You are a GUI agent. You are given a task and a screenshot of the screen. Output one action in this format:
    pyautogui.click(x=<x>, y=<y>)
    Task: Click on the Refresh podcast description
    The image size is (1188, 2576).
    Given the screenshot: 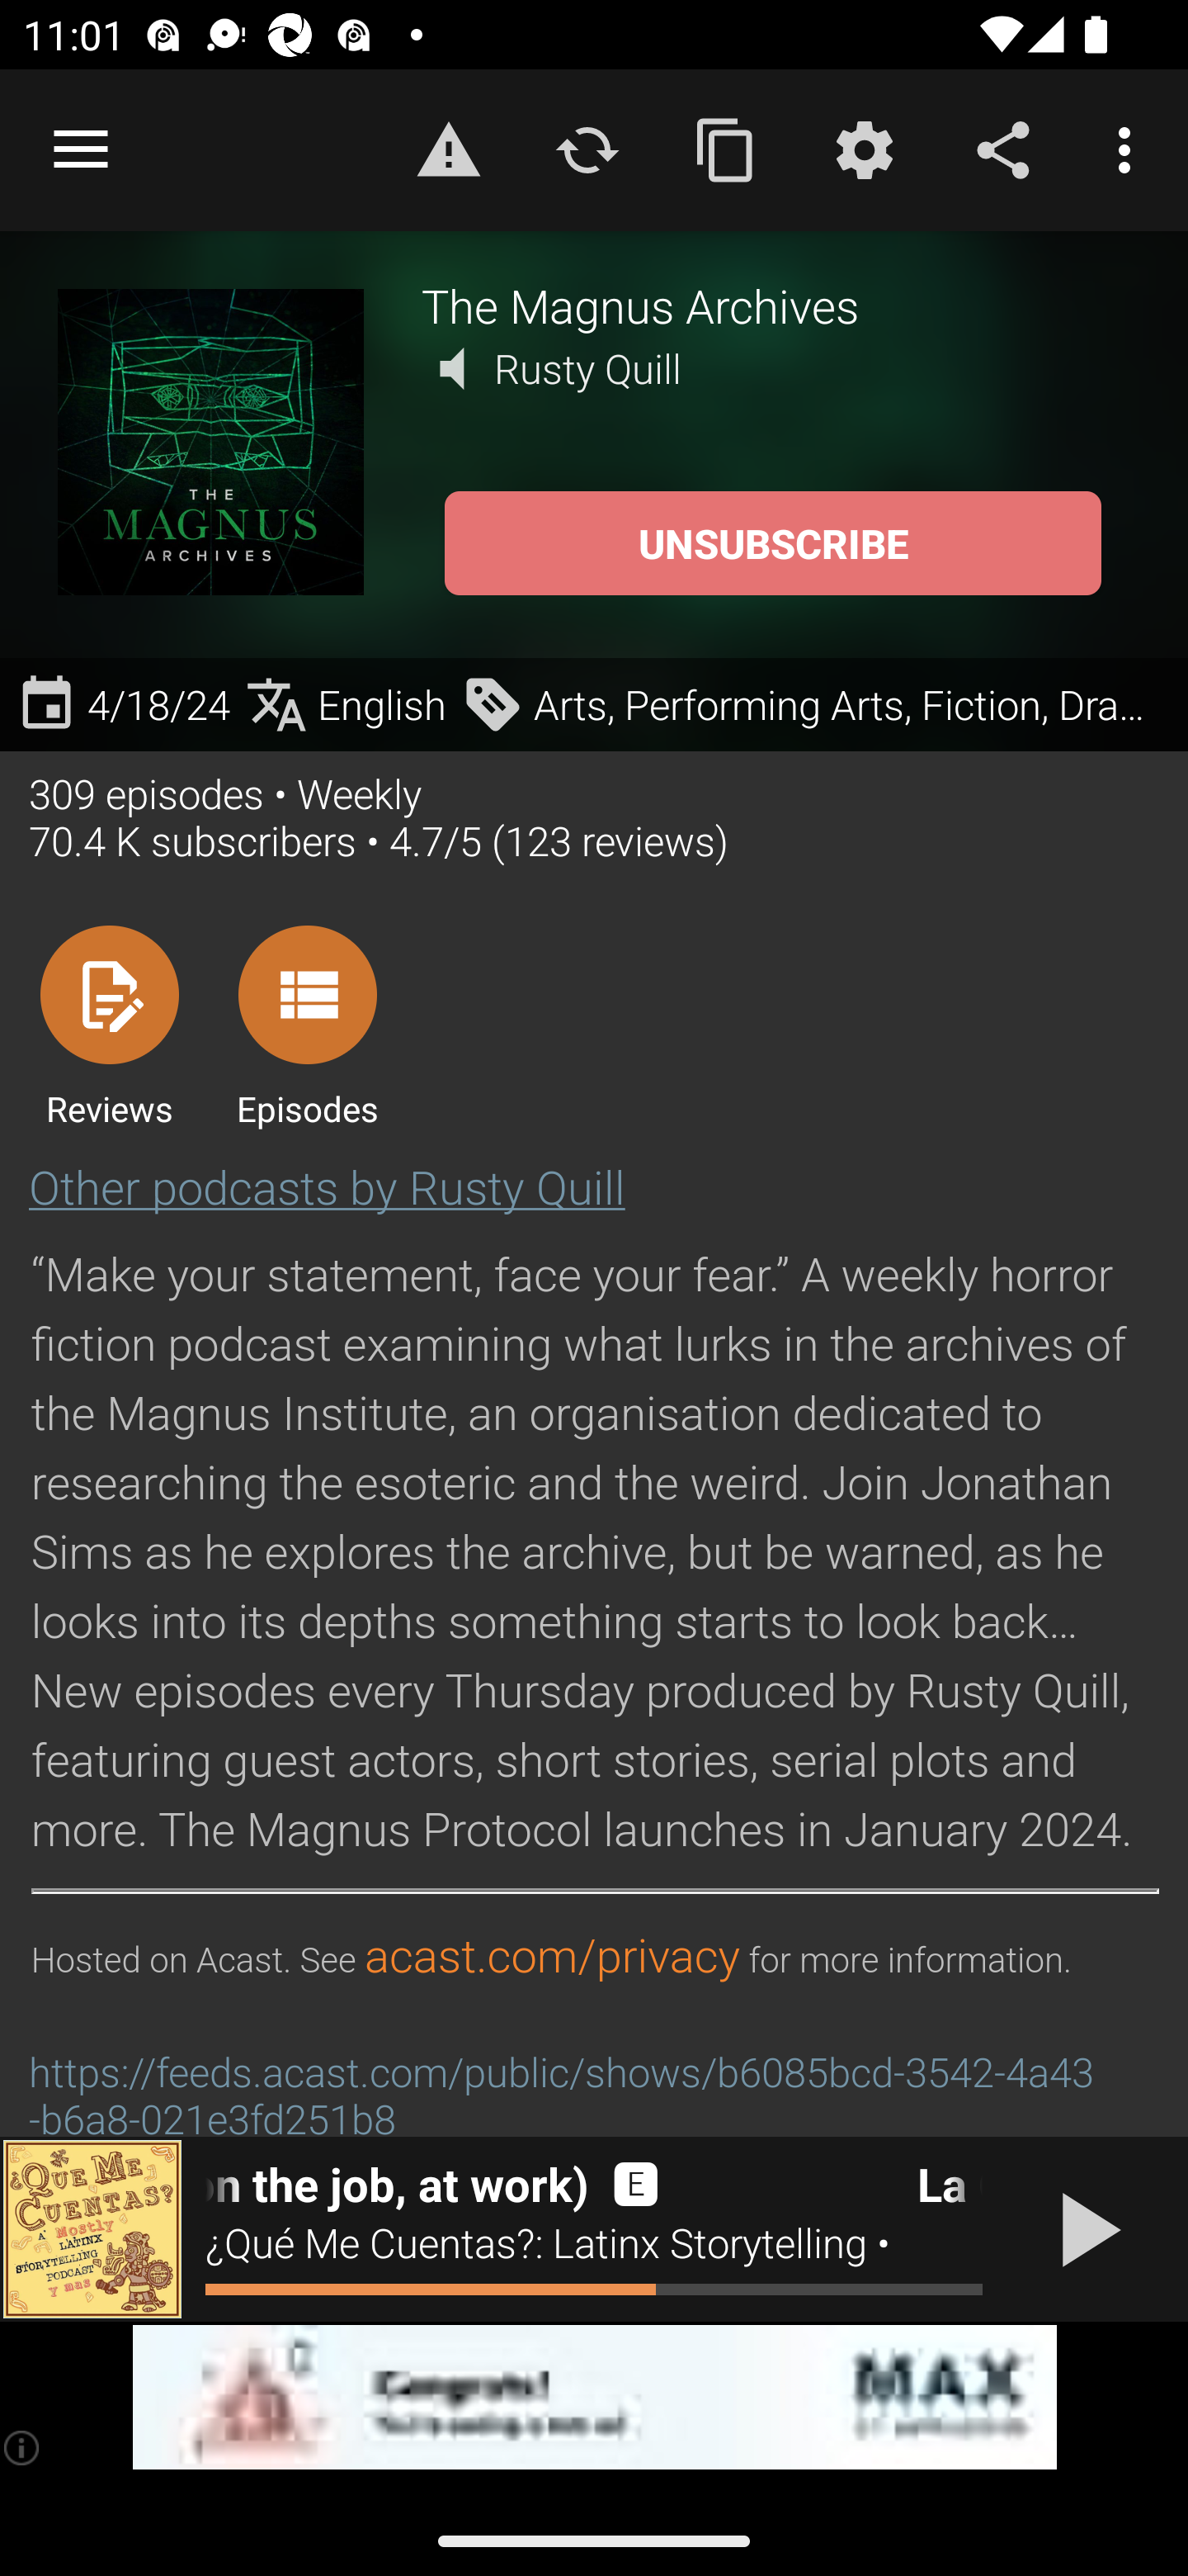 What is the action you would take?
    pyautogui.click(x=587, y=149)
    